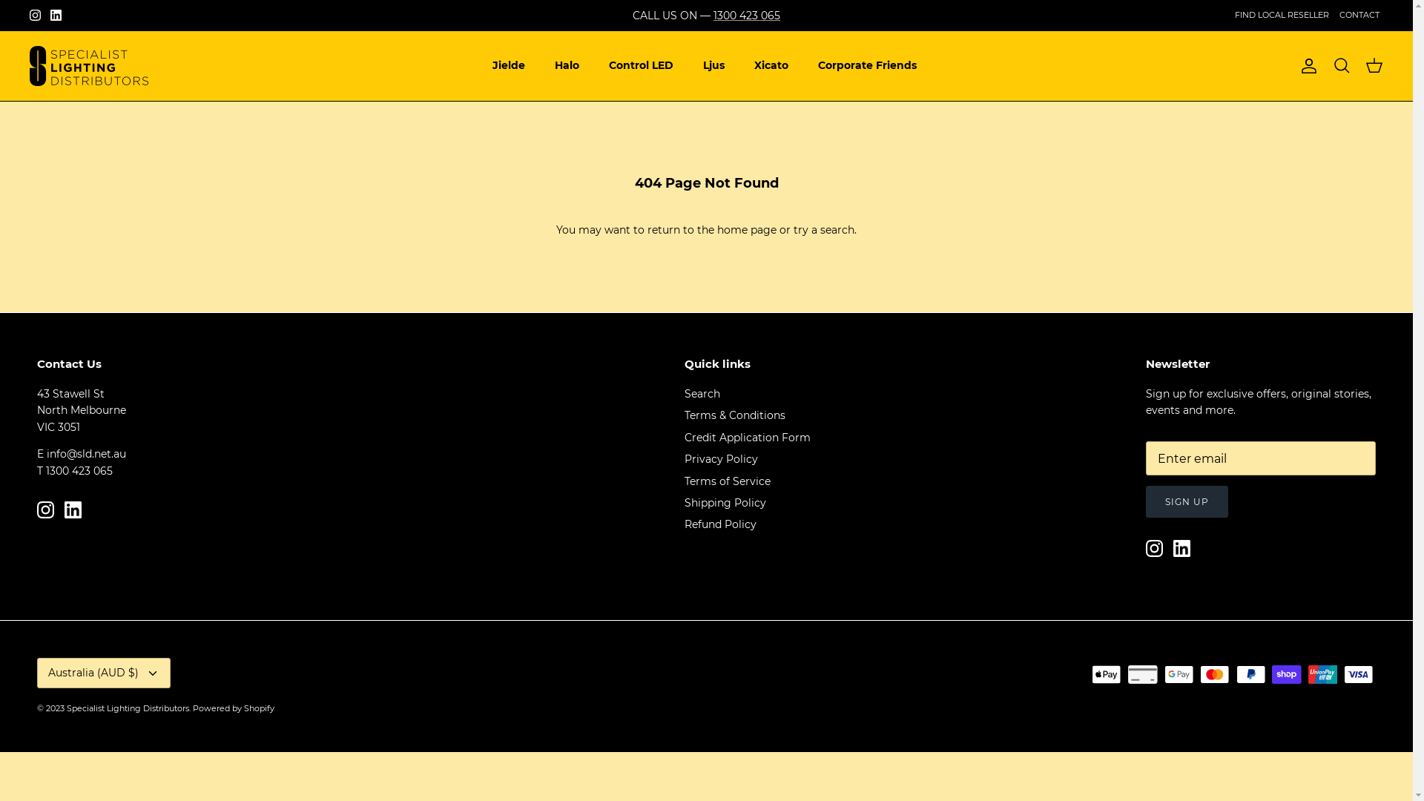 This screenshot has height=801, width=1424. Describe the element at coordinates (1154, 549) in the screenshot. I see `Instagram` at that location.